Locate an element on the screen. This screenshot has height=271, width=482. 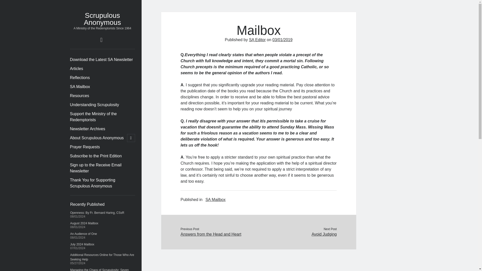
SA Editor is located at coordinates (258, 40).